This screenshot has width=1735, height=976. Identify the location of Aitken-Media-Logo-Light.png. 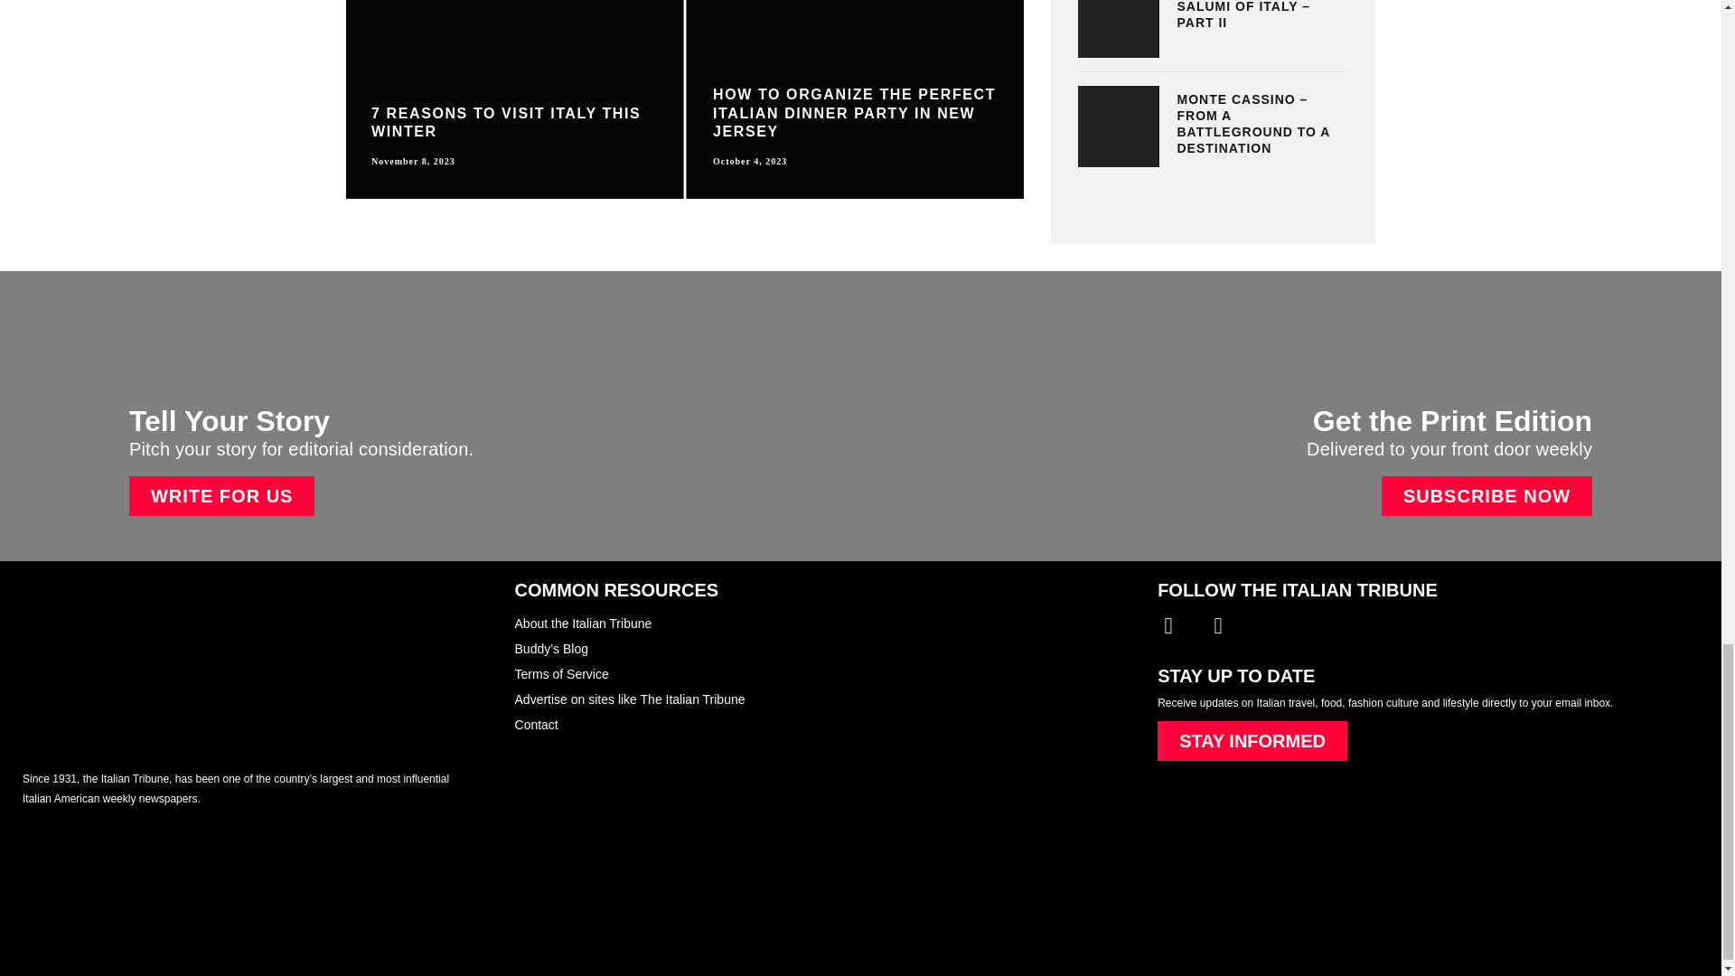
(134, 906).